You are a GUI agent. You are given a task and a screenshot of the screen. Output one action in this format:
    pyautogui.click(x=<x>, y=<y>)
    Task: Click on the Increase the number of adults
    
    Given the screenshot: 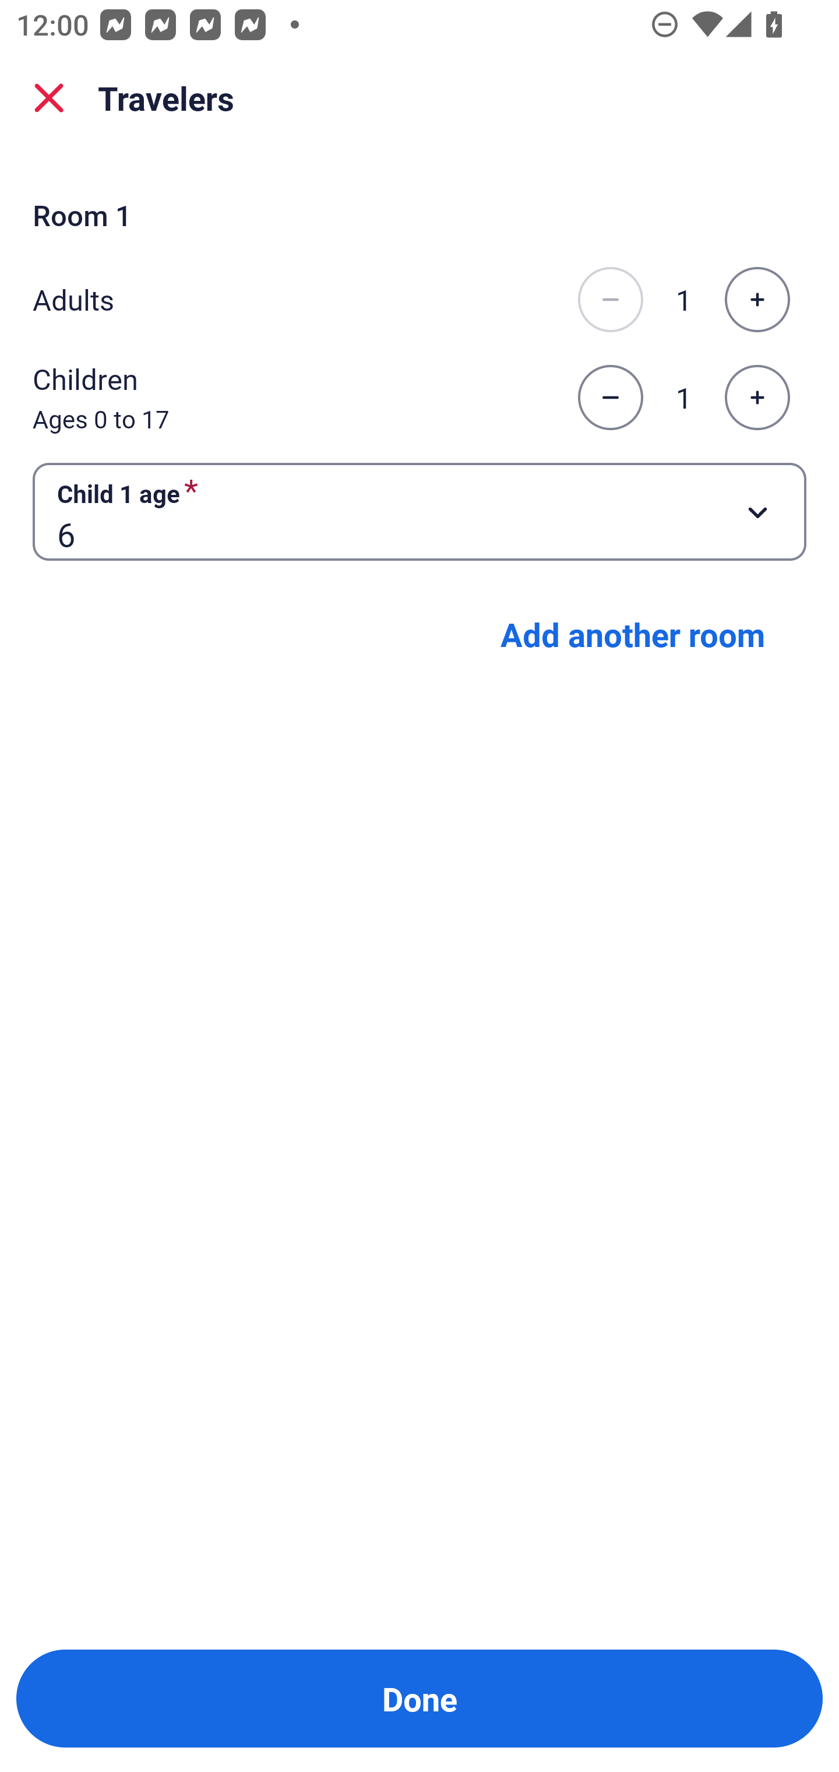 What is the action you would take?
    pyautogui.click(x=757, y=299)
    